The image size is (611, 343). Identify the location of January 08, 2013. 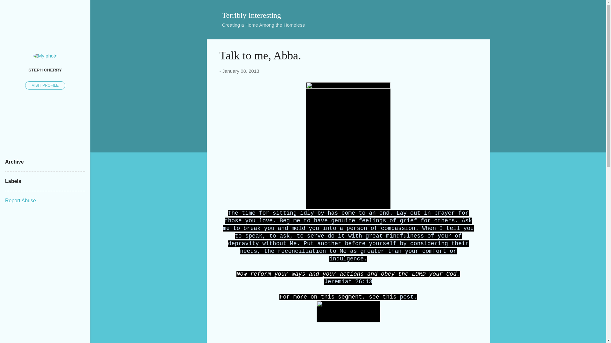
(241, 71).